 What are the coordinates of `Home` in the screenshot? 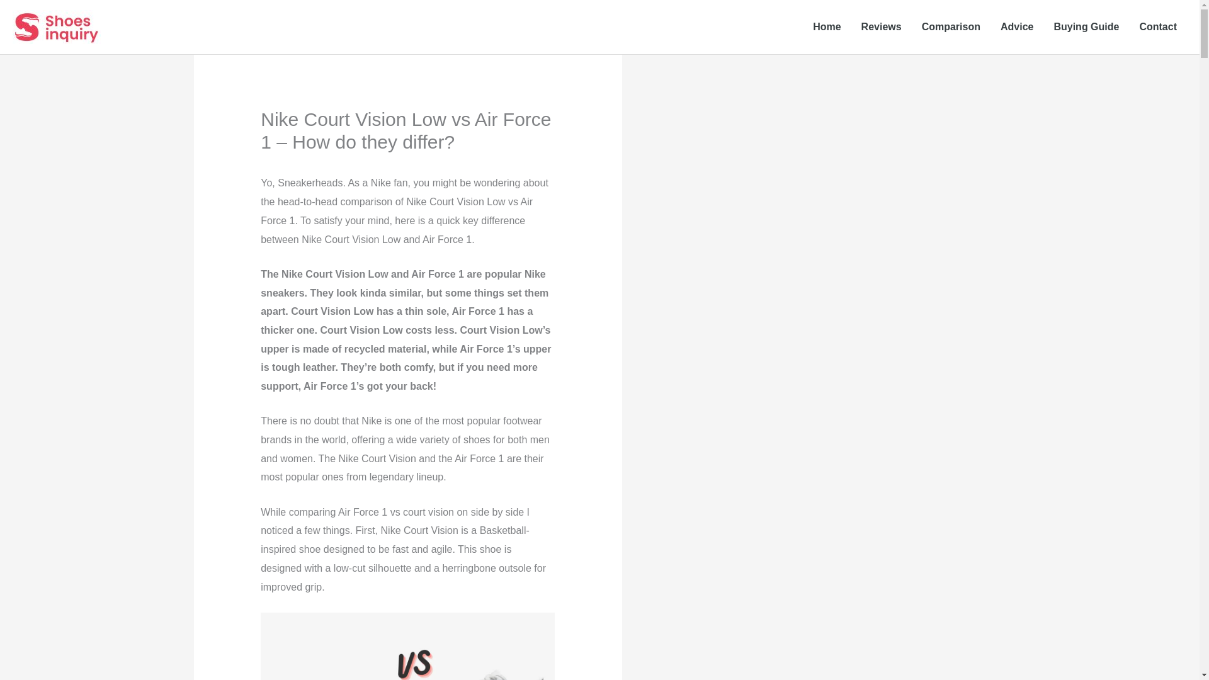 It's located at (826, 26).